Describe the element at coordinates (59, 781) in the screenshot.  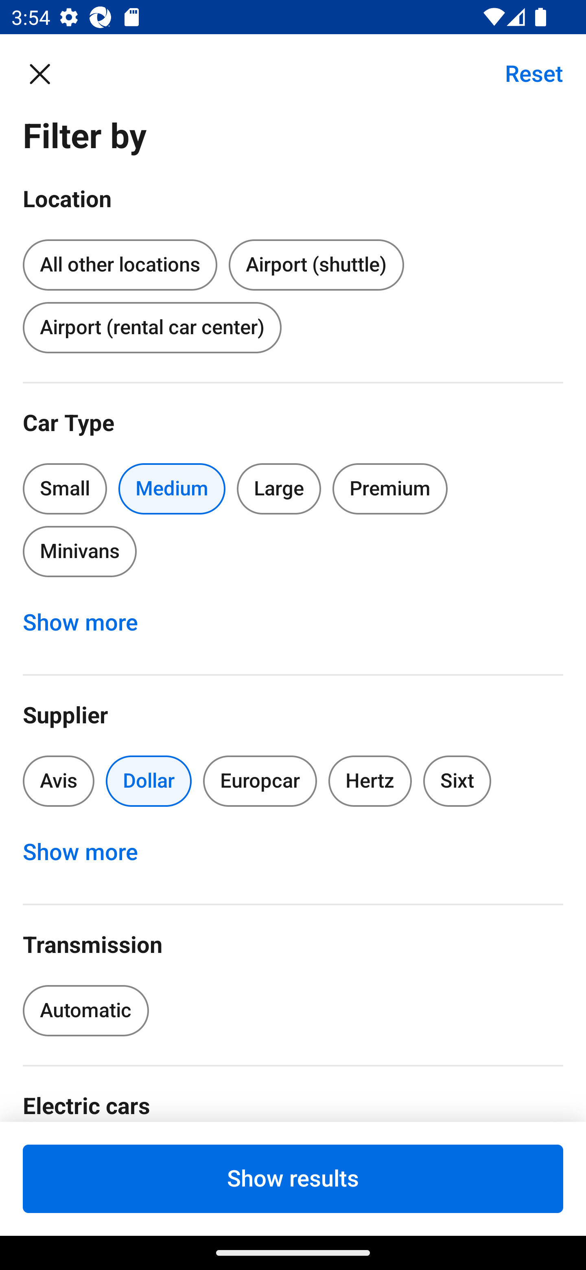
I see `Avis` at that location.